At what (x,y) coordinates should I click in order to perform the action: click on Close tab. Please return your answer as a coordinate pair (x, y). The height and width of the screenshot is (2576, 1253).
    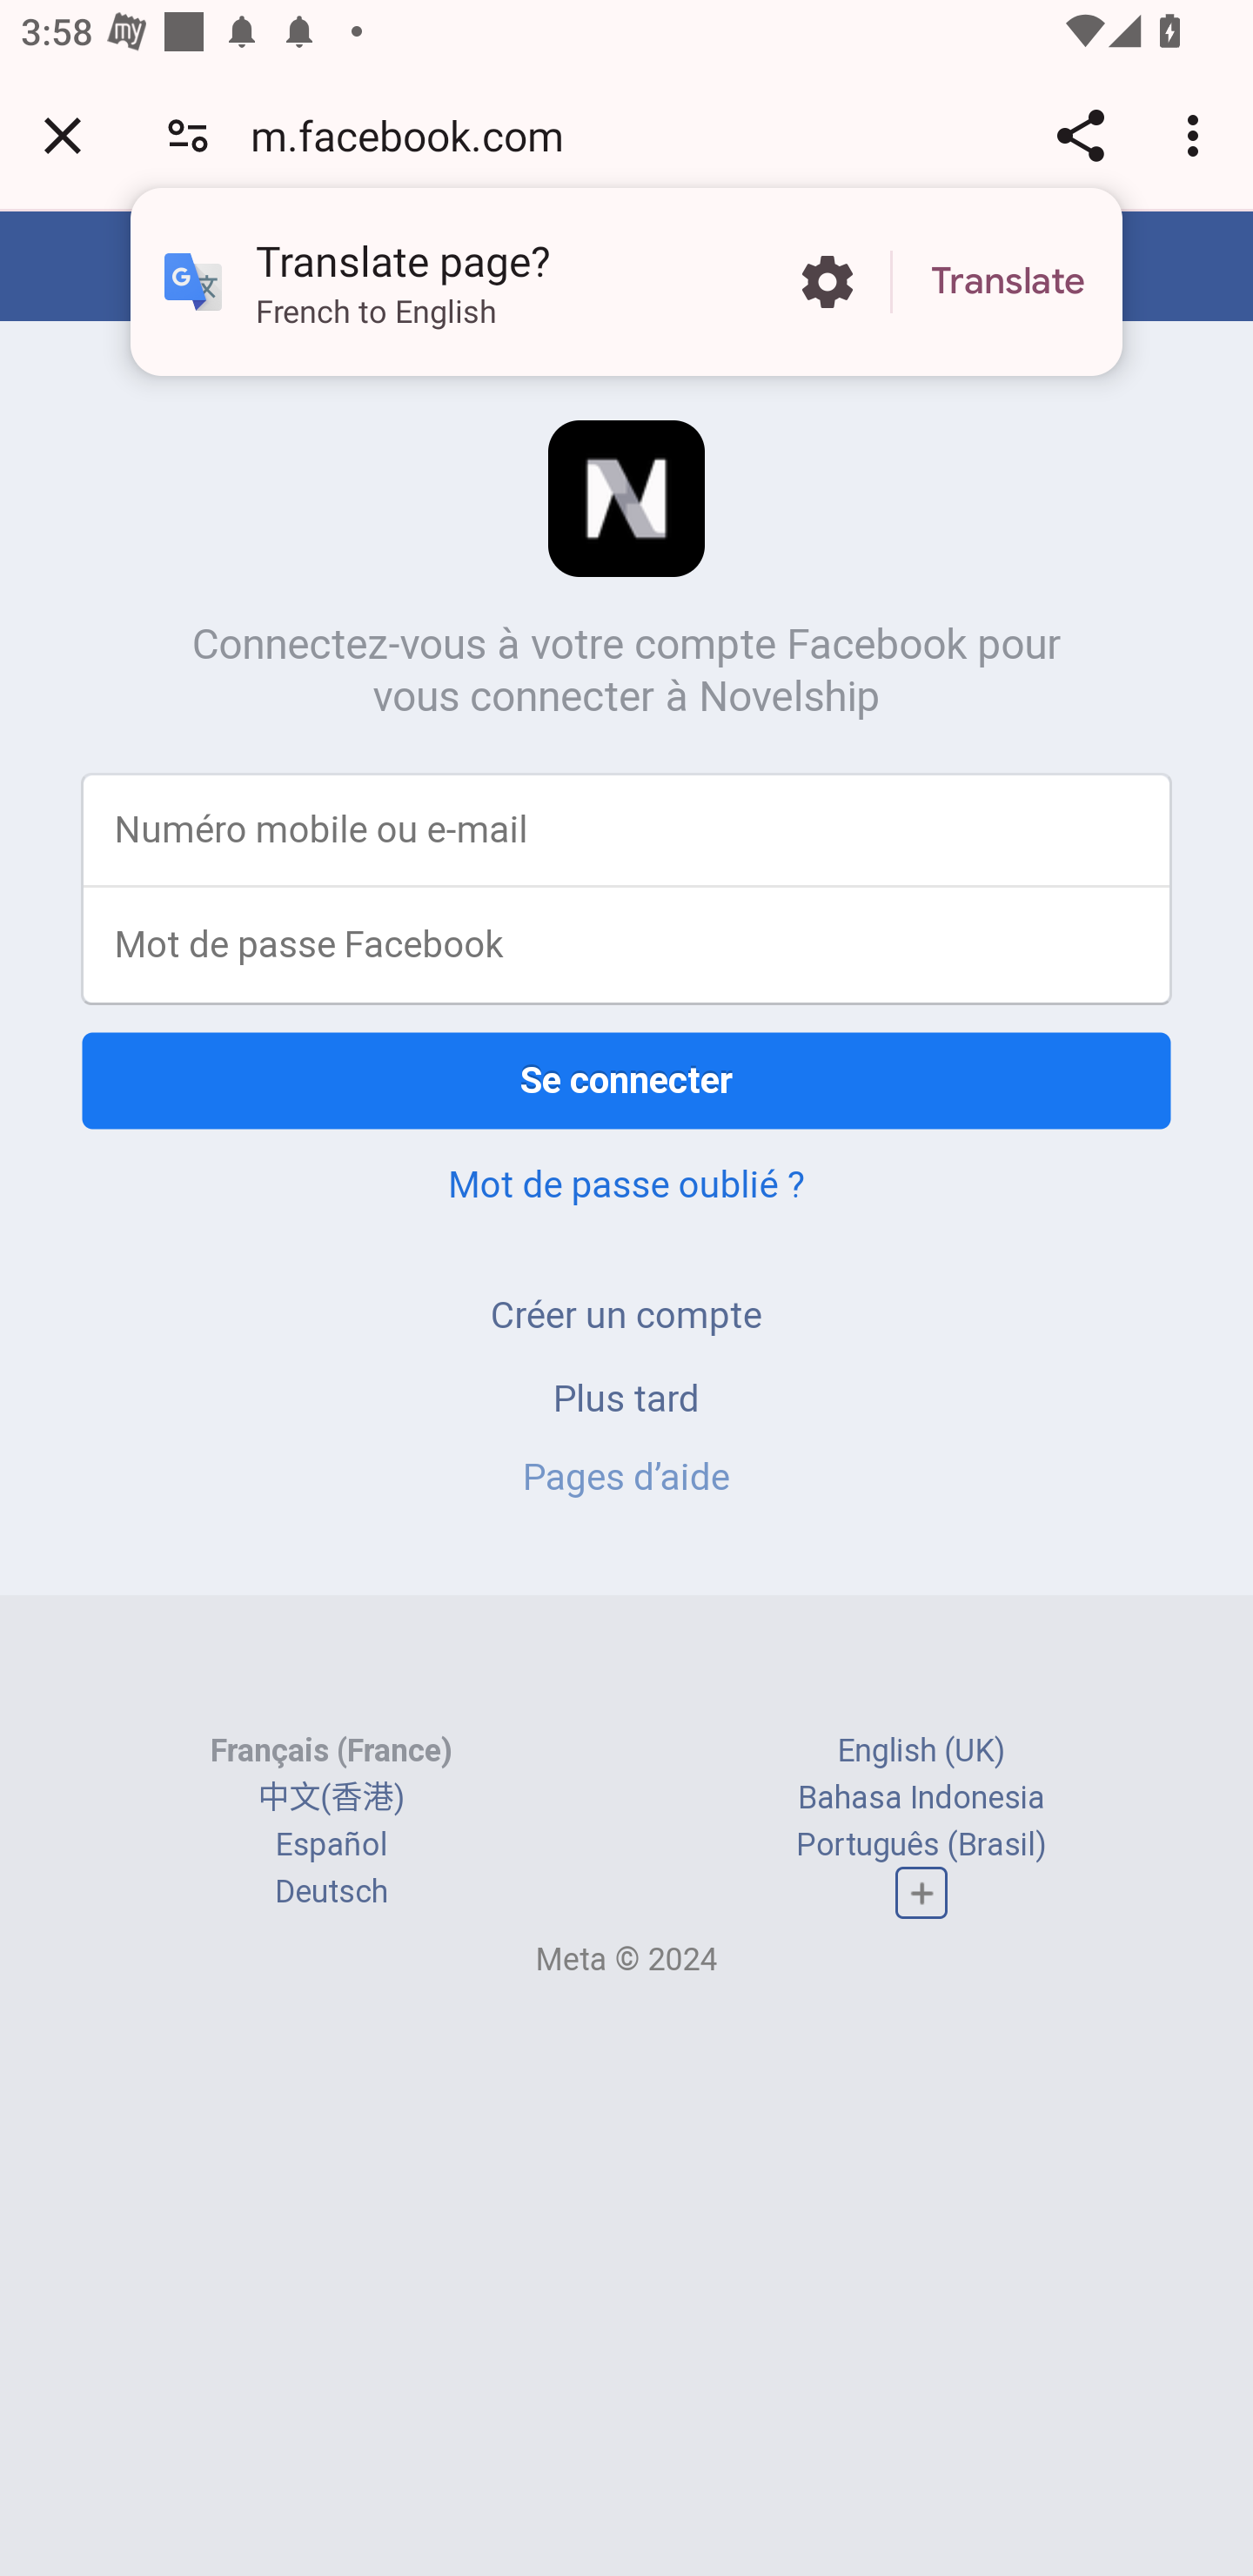
    Looking at the image, I should click on (63, 135).